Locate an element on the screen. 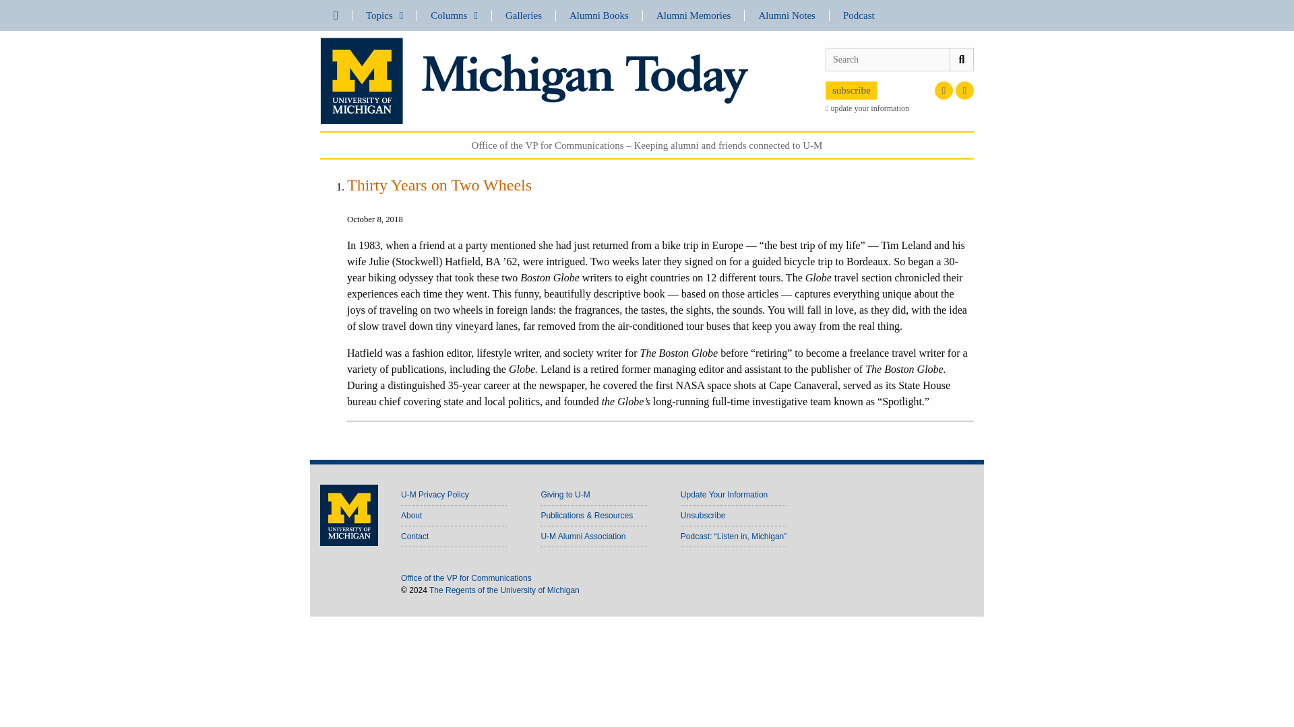  U-M Privacy Policy is located at coordinates (435, 494).